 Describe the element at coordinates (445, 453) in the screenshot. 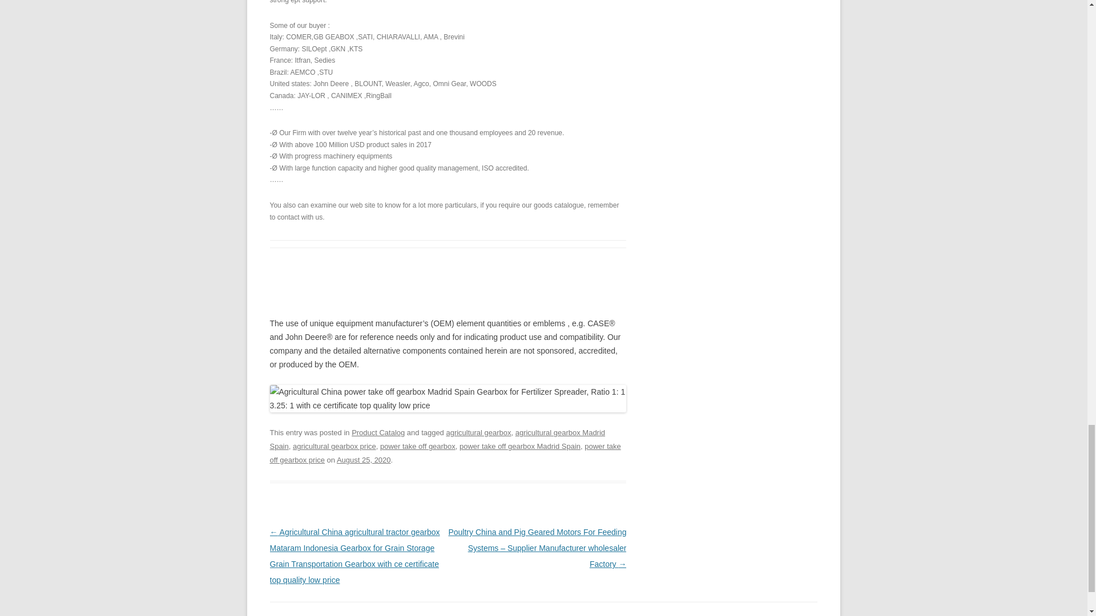

I see `power take off gearbox price` at that location.